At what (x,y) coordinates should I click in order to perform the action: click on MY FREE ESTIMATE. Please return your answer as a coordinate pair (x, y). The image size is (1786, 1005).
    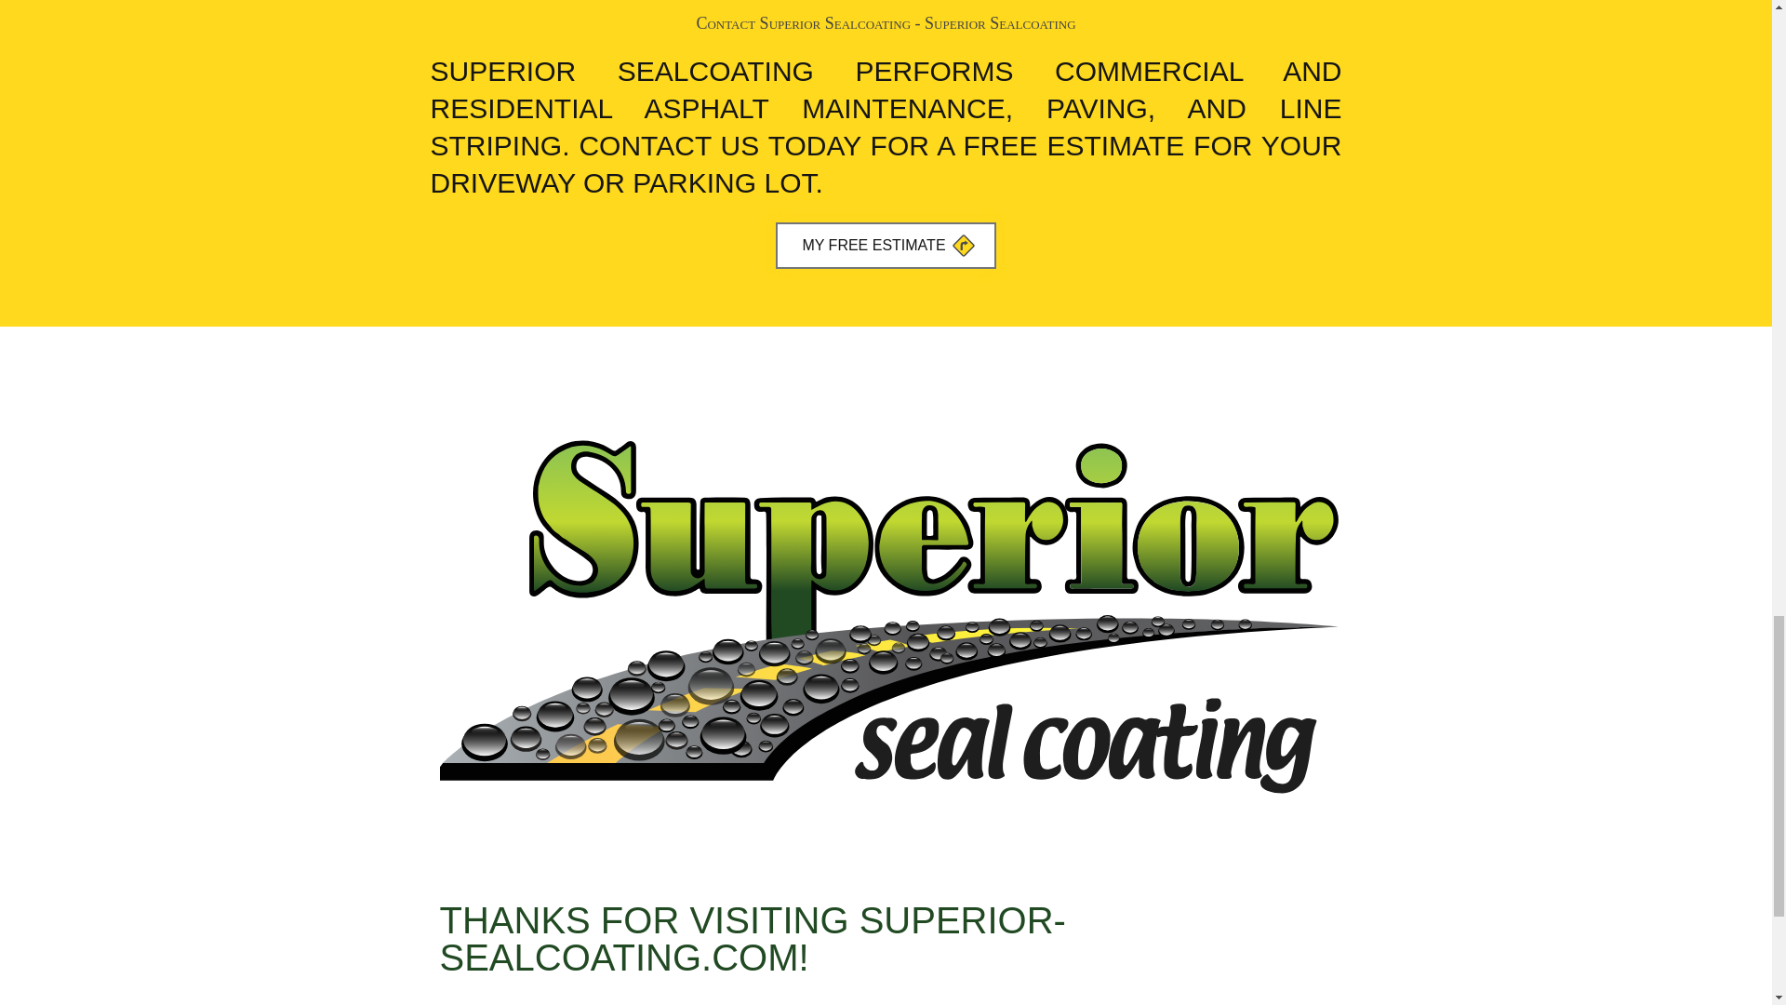
    Looking at the image, I should click on (885, 246).